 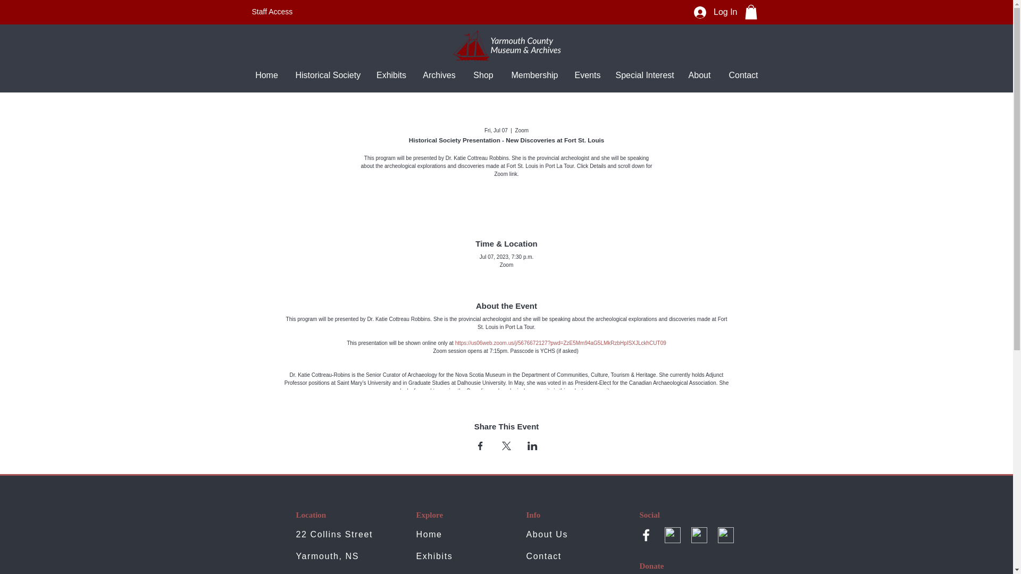 I want to click on Contact, so click(x=544, y=556).